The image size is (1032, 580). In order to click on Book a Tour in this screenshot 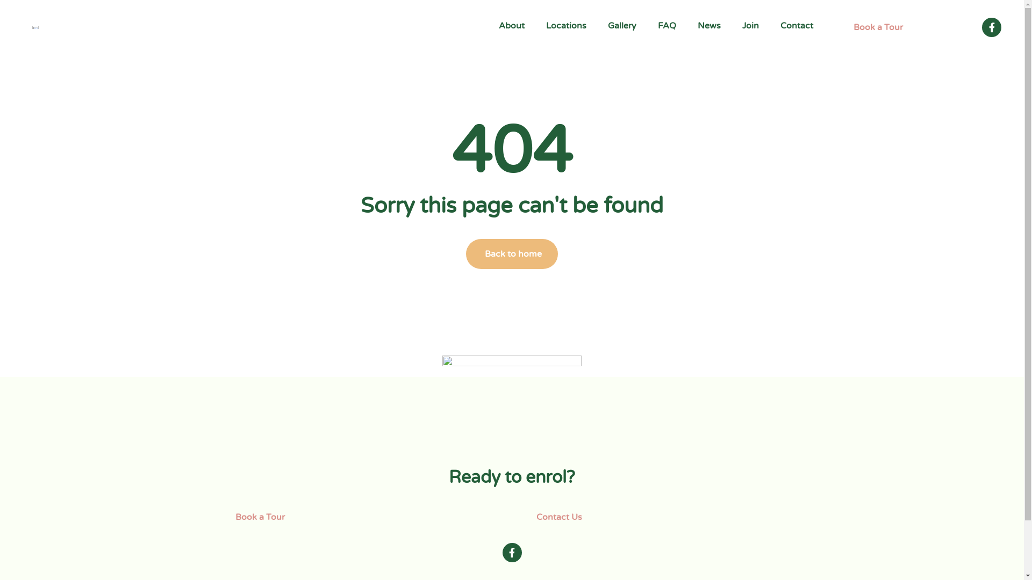, I will do `click(876, 27)`.